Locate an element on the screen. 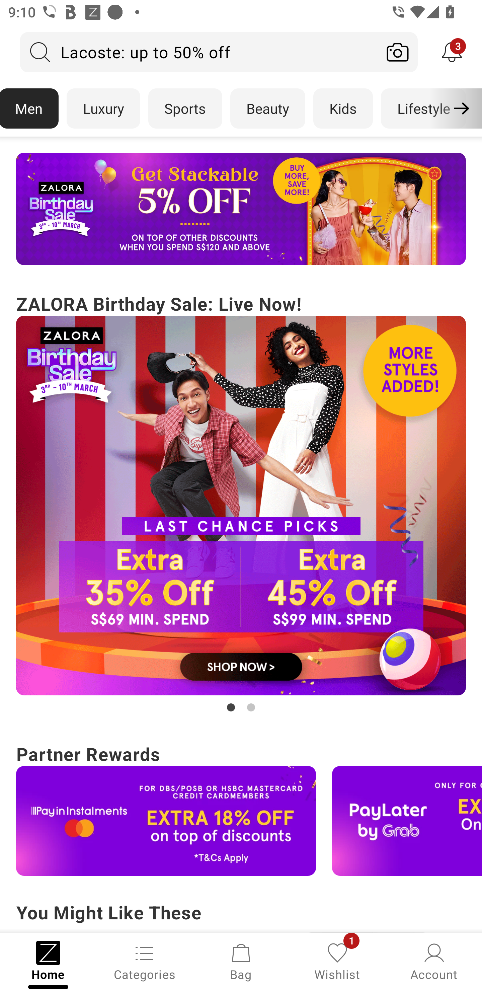 This screenshot has width=482, height=991. Campaign banner is located at coordinates (241, 506).